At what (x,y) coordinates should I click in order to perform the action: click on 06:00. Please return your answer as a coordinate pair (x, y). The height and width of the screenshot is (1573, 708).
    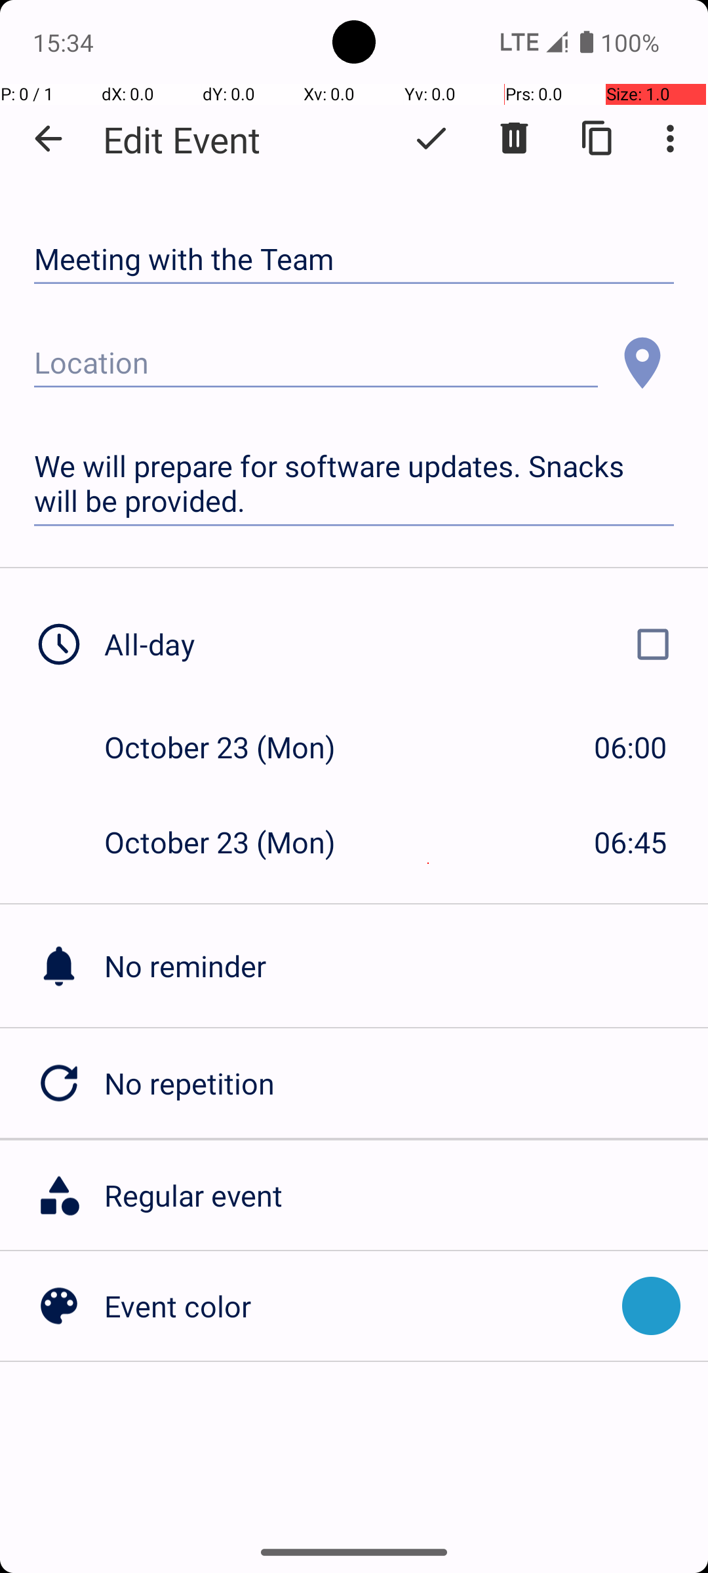
    Looking at the image, I should click on (631, 747).